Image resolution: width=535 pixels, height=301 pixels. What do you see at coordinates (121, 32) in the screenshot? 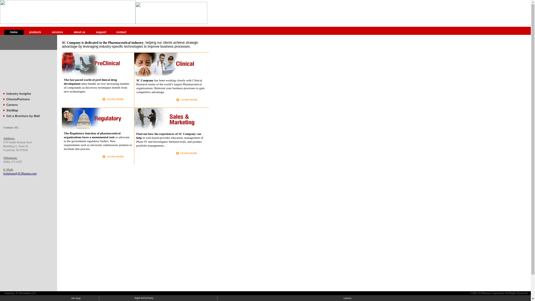
I see `contact` at bounding box center [121, 32].